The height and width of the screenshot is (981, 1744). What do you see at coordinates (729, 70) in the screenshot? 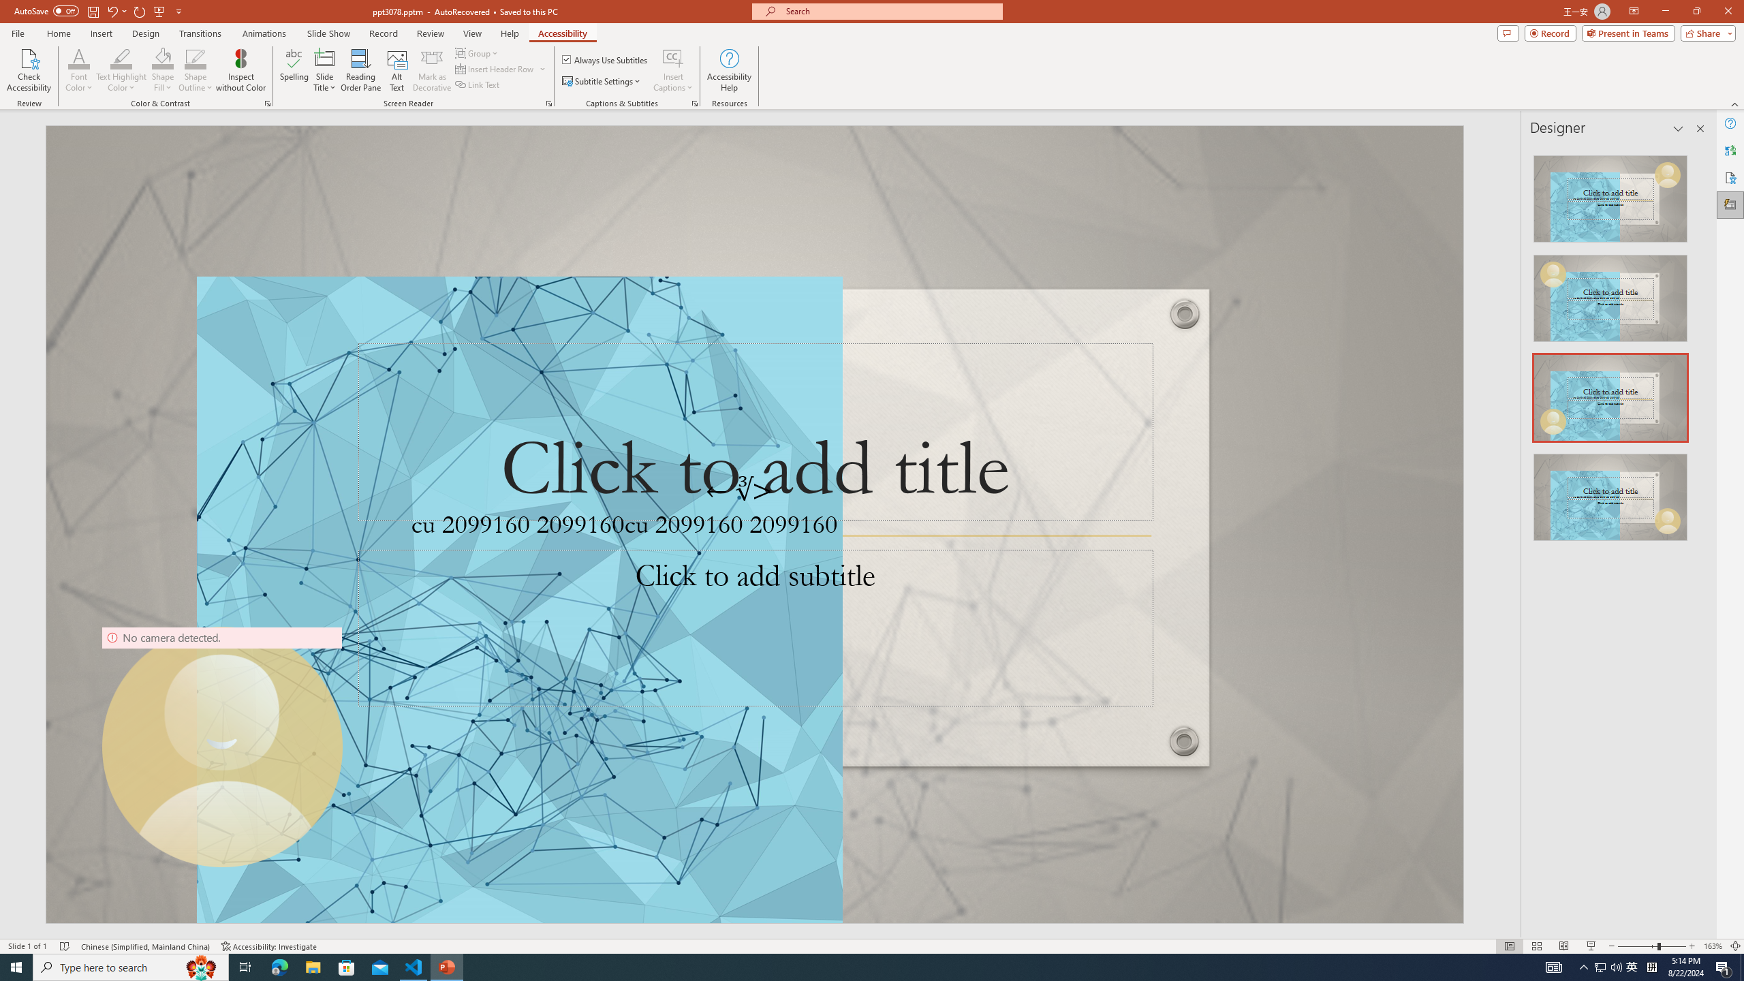
I see `Accessibility Help` at bounding box center [729, 70].